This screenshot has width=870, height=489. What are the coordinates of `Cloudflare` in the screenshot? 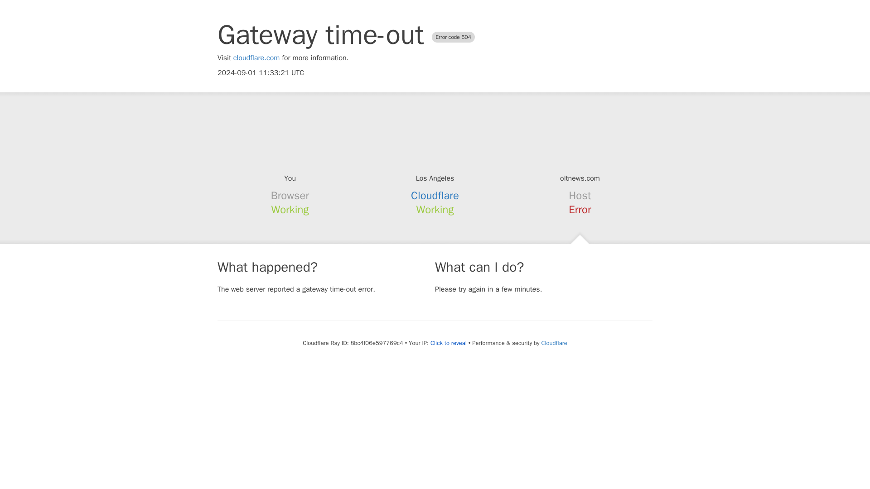 It's located at (435, 196).